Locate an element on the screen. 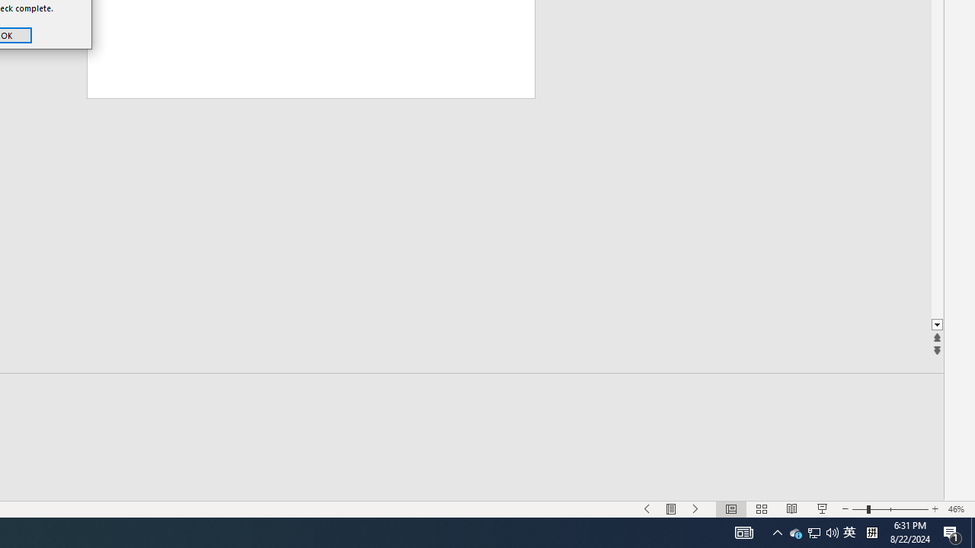  Show desktop is located at coordinates (731, 508).